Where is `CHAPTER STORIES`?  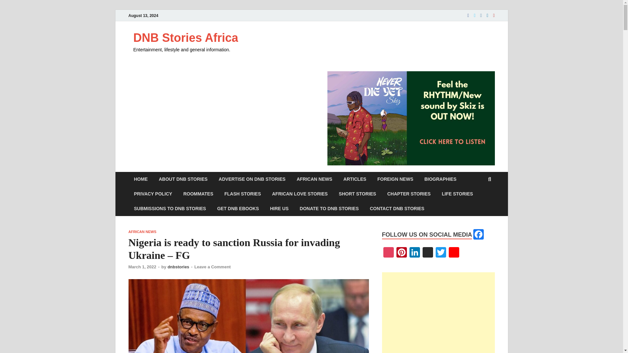
CHAPTER STORIES is located at coordinates (409, 194).